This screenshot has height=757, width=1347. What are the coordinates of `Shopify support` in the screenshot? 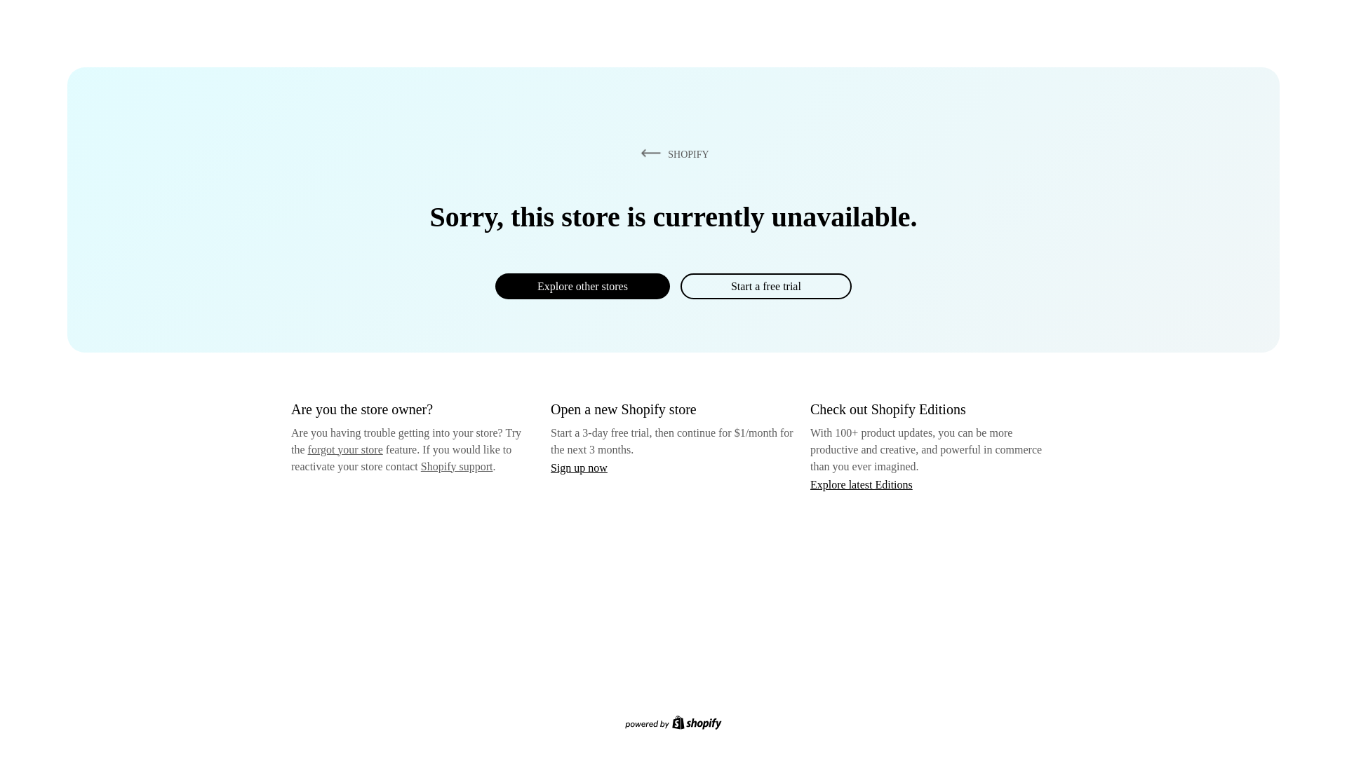 It's located at (456, 465).